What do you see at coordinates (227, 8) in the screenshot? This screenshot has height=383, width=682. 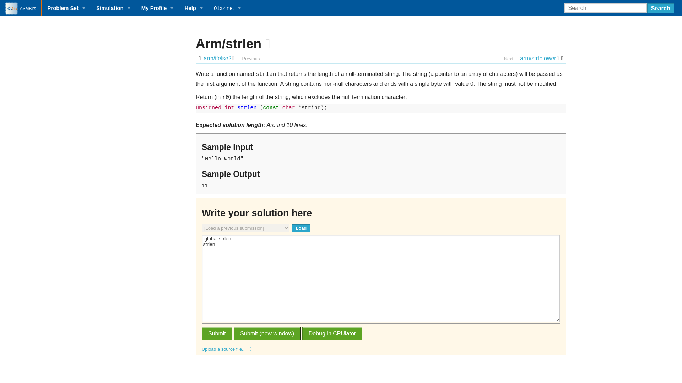 I see `01xz.net` at bounding box center [227, 8].